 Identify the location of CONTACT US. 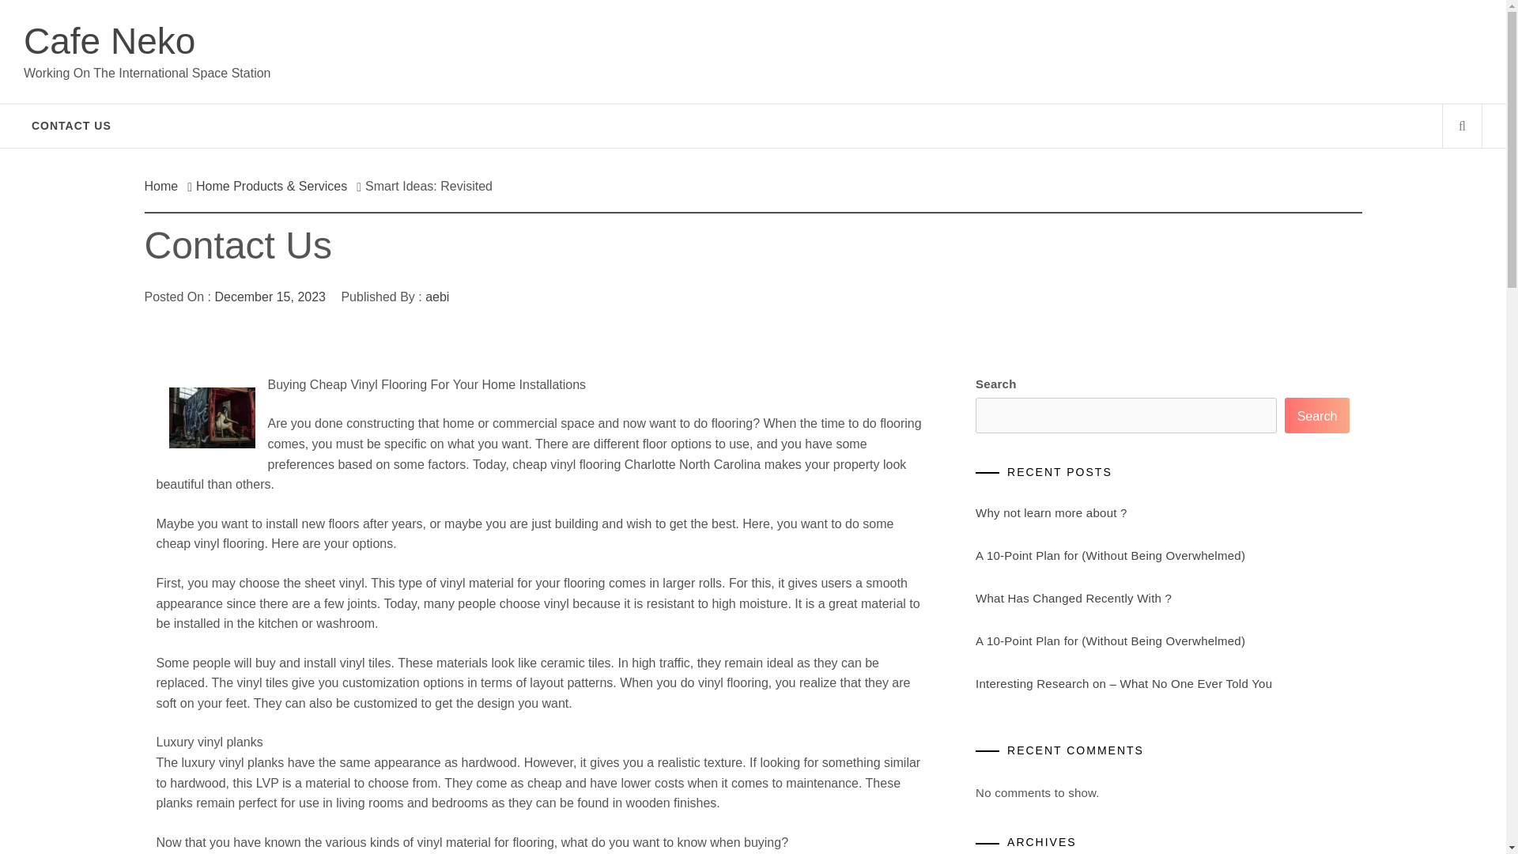
(71, 125).